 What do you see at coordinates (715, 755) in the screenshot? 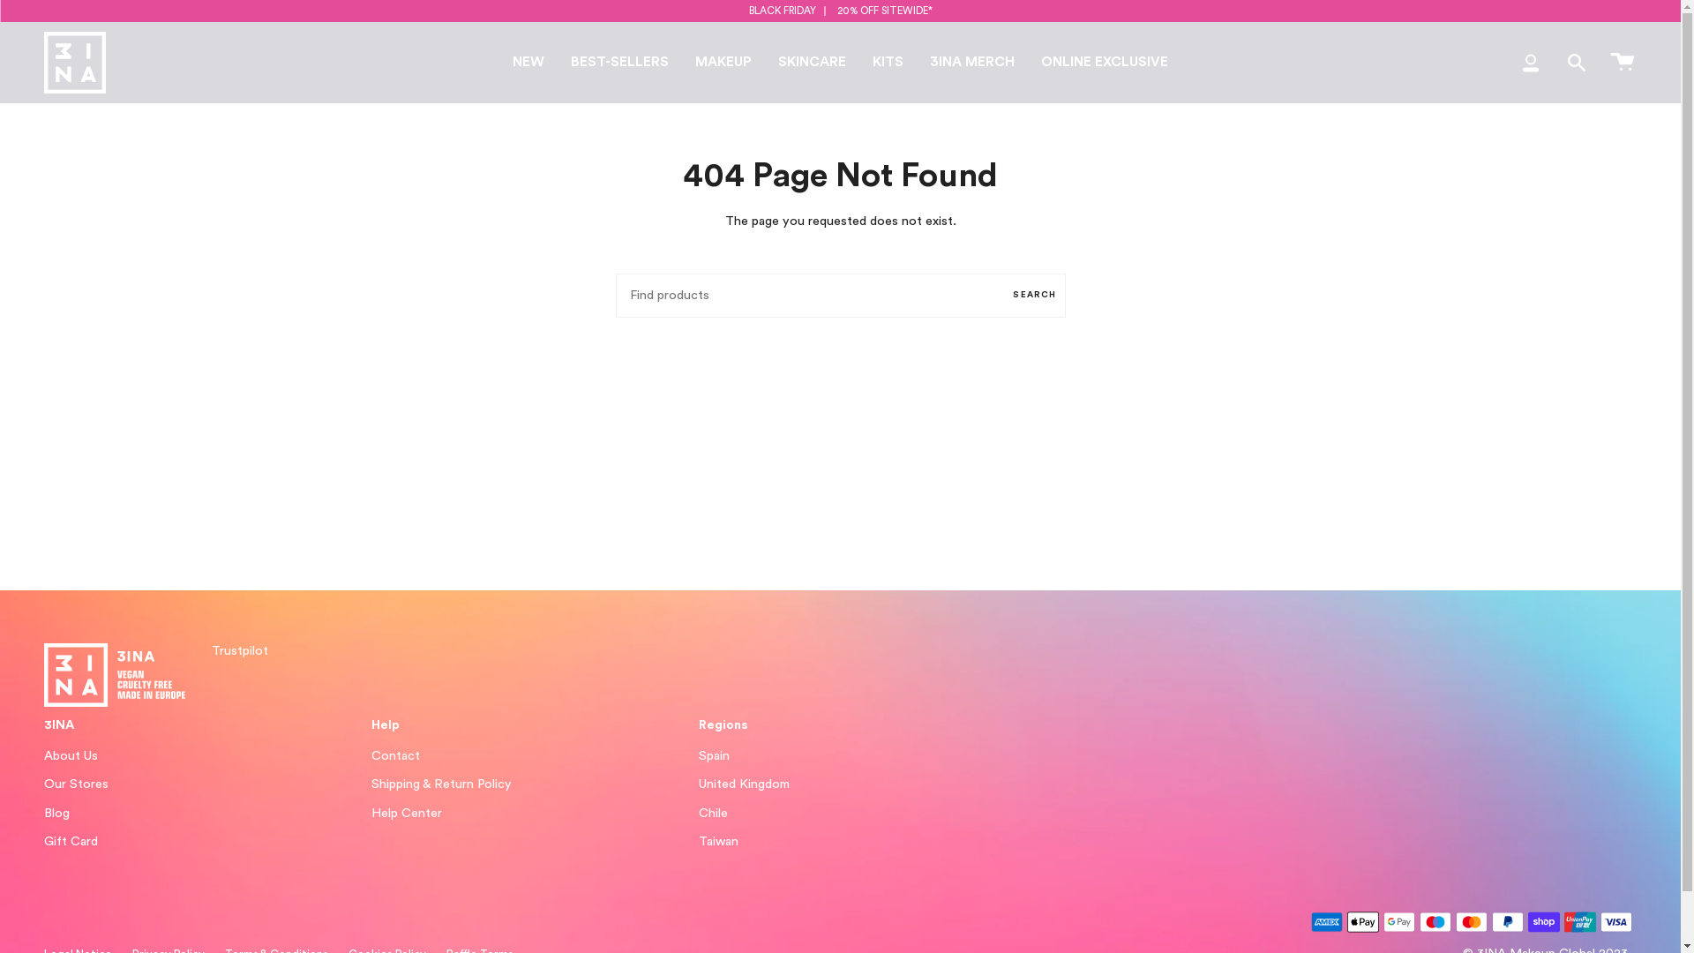
I see `Spain` at bounding box center [715, 755].